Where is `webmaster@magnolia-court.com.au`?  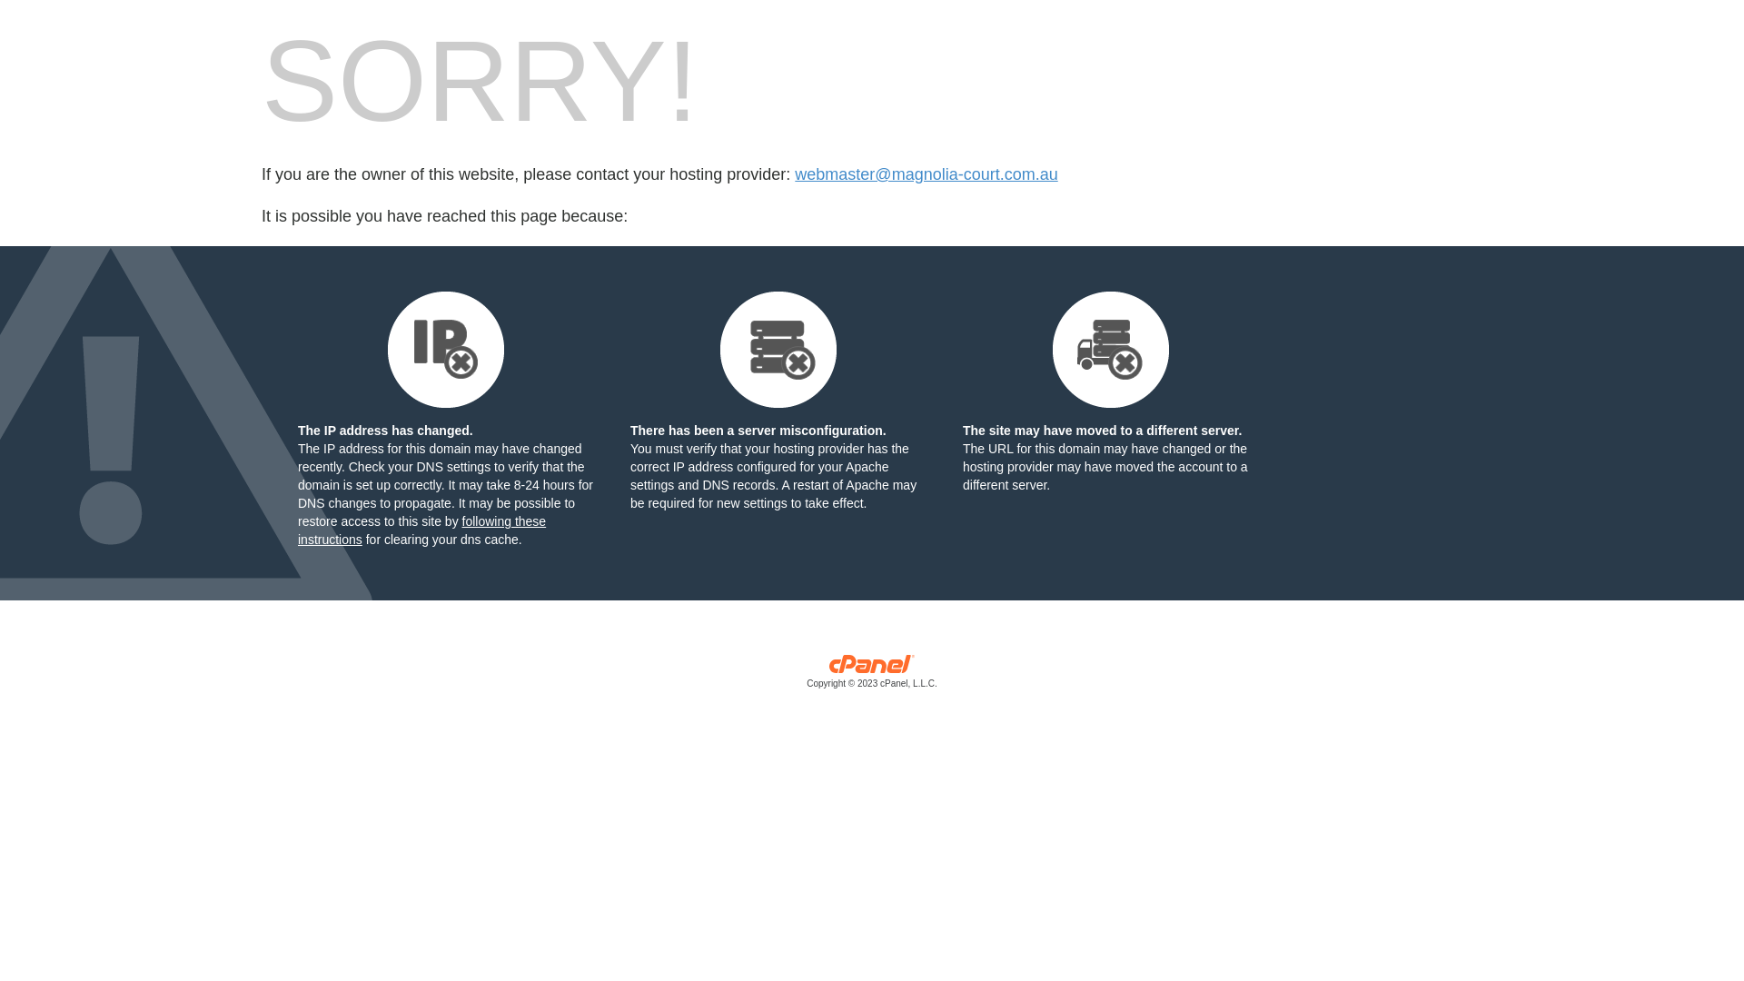
webmaster@magnolia-court.com.au is located at coordinates (926, 174).